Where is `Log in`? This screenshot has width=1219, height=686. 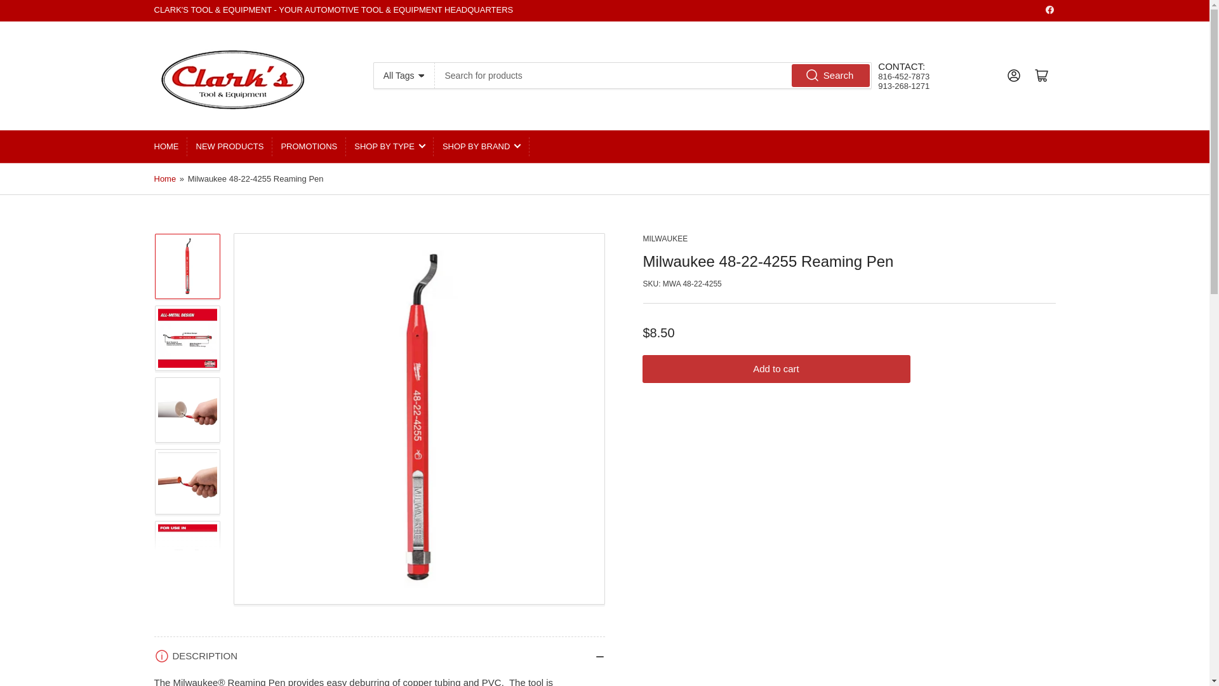
Log in is located at coordinates (1013, 76).